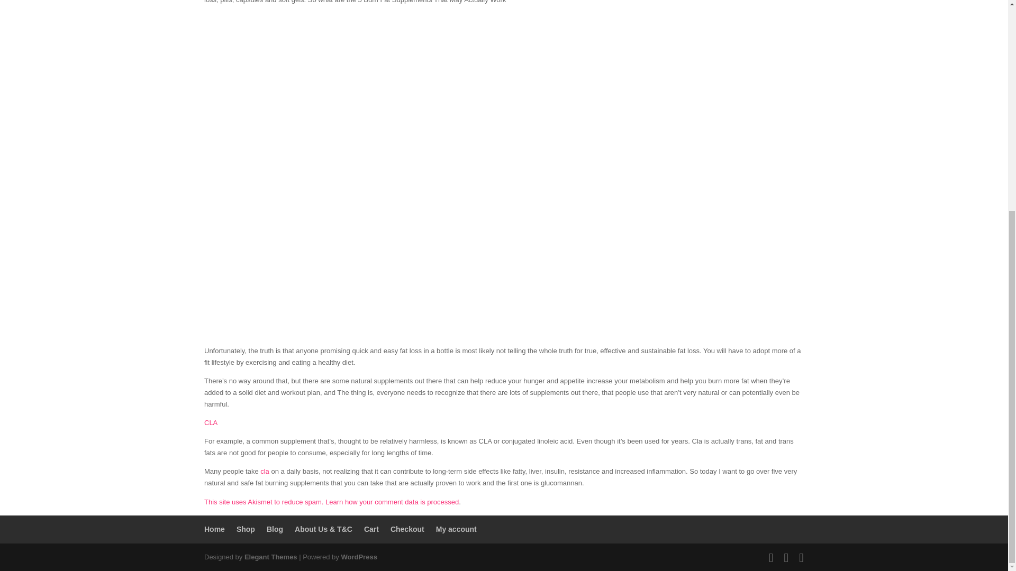  Describe the element at coordinates (371, 529) in the screenshot. I see `Cart` at that location.